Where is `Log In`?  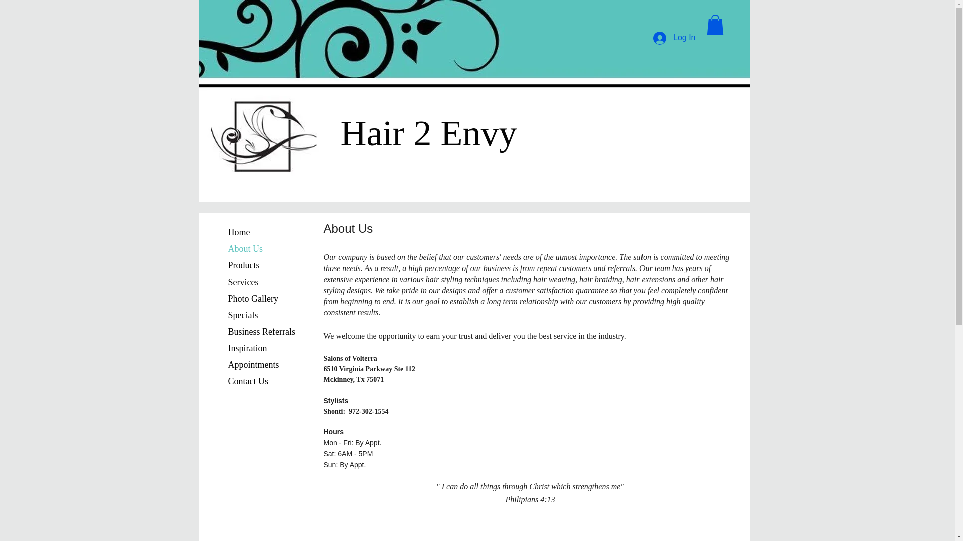 Log In is located at coordinates (674, 38).